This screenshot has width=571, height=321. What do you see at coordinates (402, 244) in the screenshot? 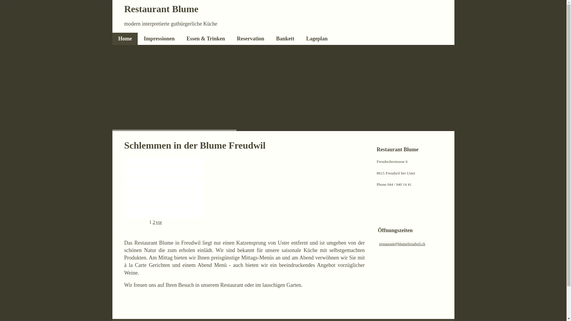
I see `restaurant@blumefreudwil.ch` at bounding box center [402, 244].